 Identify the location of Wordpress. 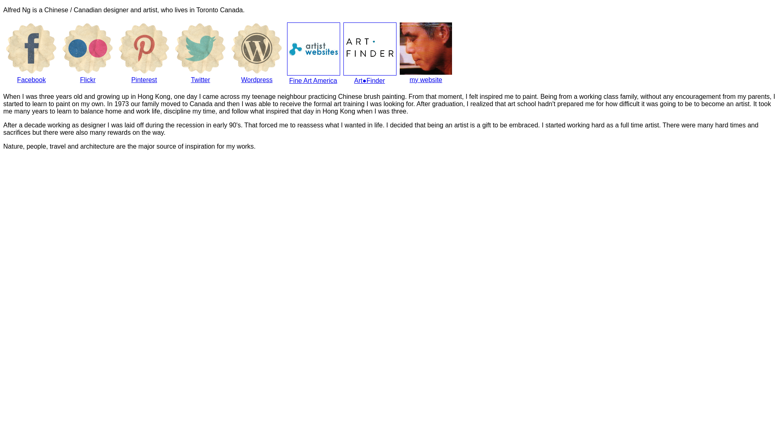
(257, 49).